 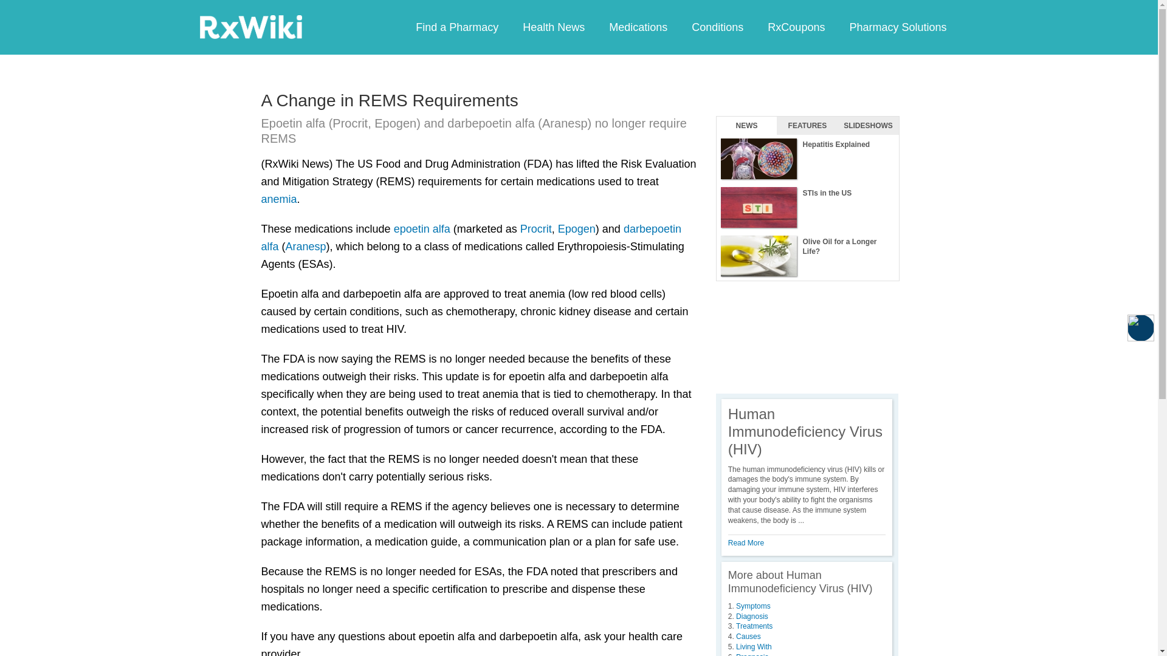 I want to click on anemia, so click(x=280, y=199).